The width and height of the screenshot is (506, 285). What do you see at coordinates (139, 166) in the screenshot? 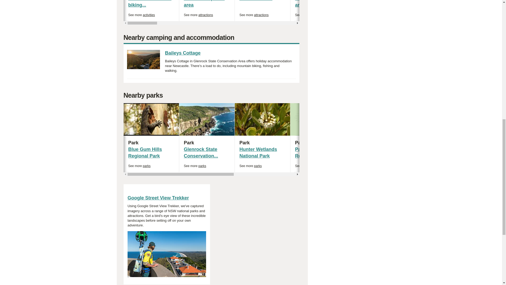
I see `Glenrock mountain biking trails` at bounding box center [139, 166].